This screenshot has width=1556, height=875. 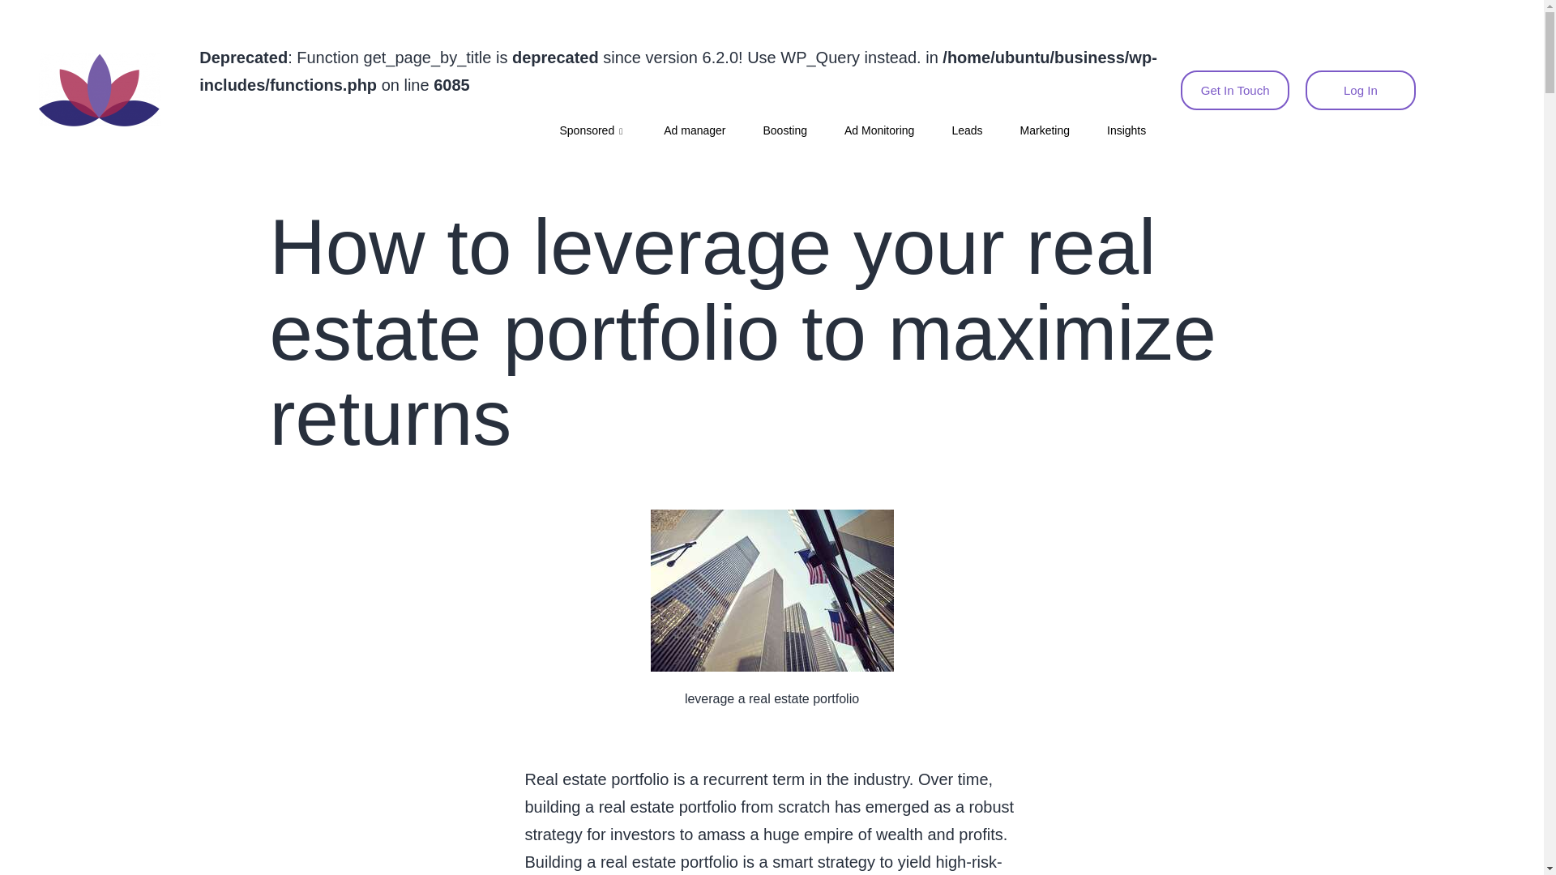 What do you see at coordinates (784, 131) in the screenshot?
I see `Boosting` at bounding box center [784, 131].